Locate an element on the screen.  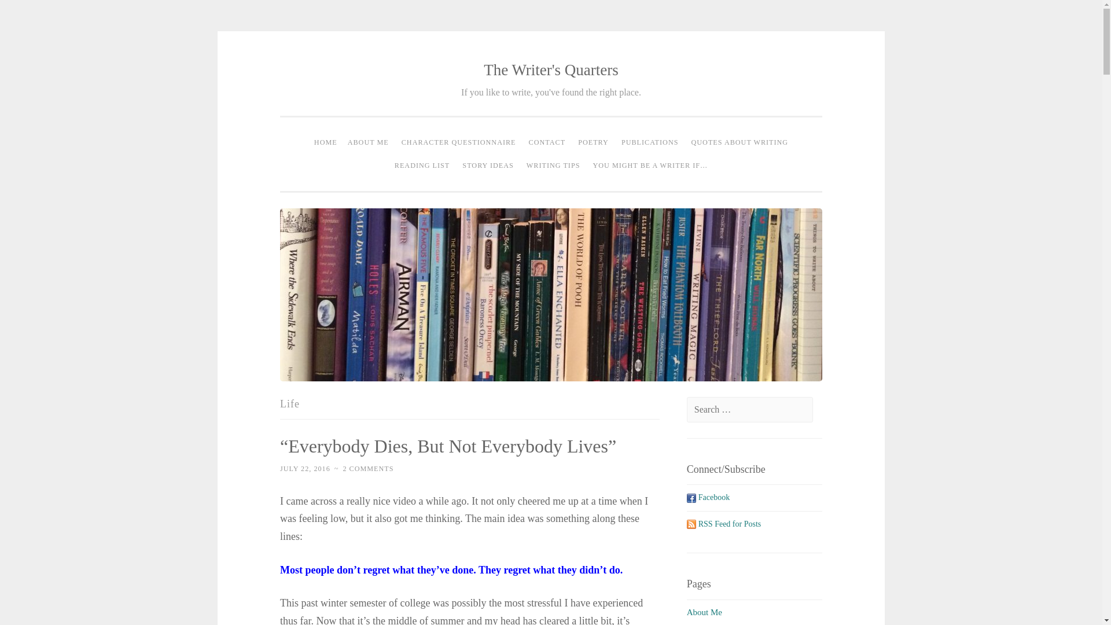
READING LIST is located at coordinates (422, 165).